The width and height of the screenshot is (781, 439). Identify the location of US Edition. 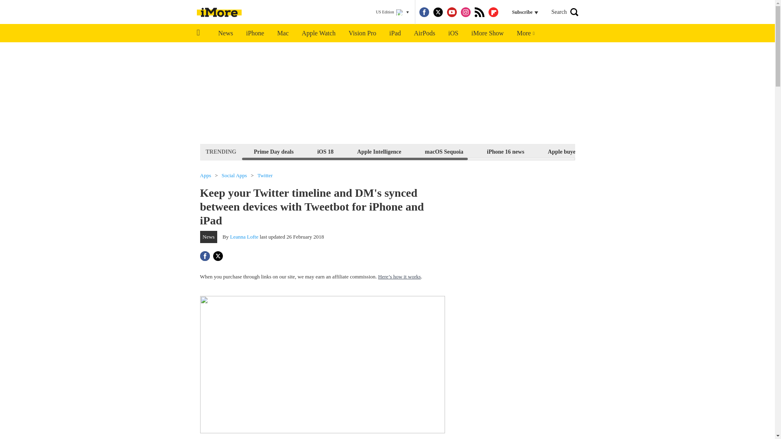
(392, 12).